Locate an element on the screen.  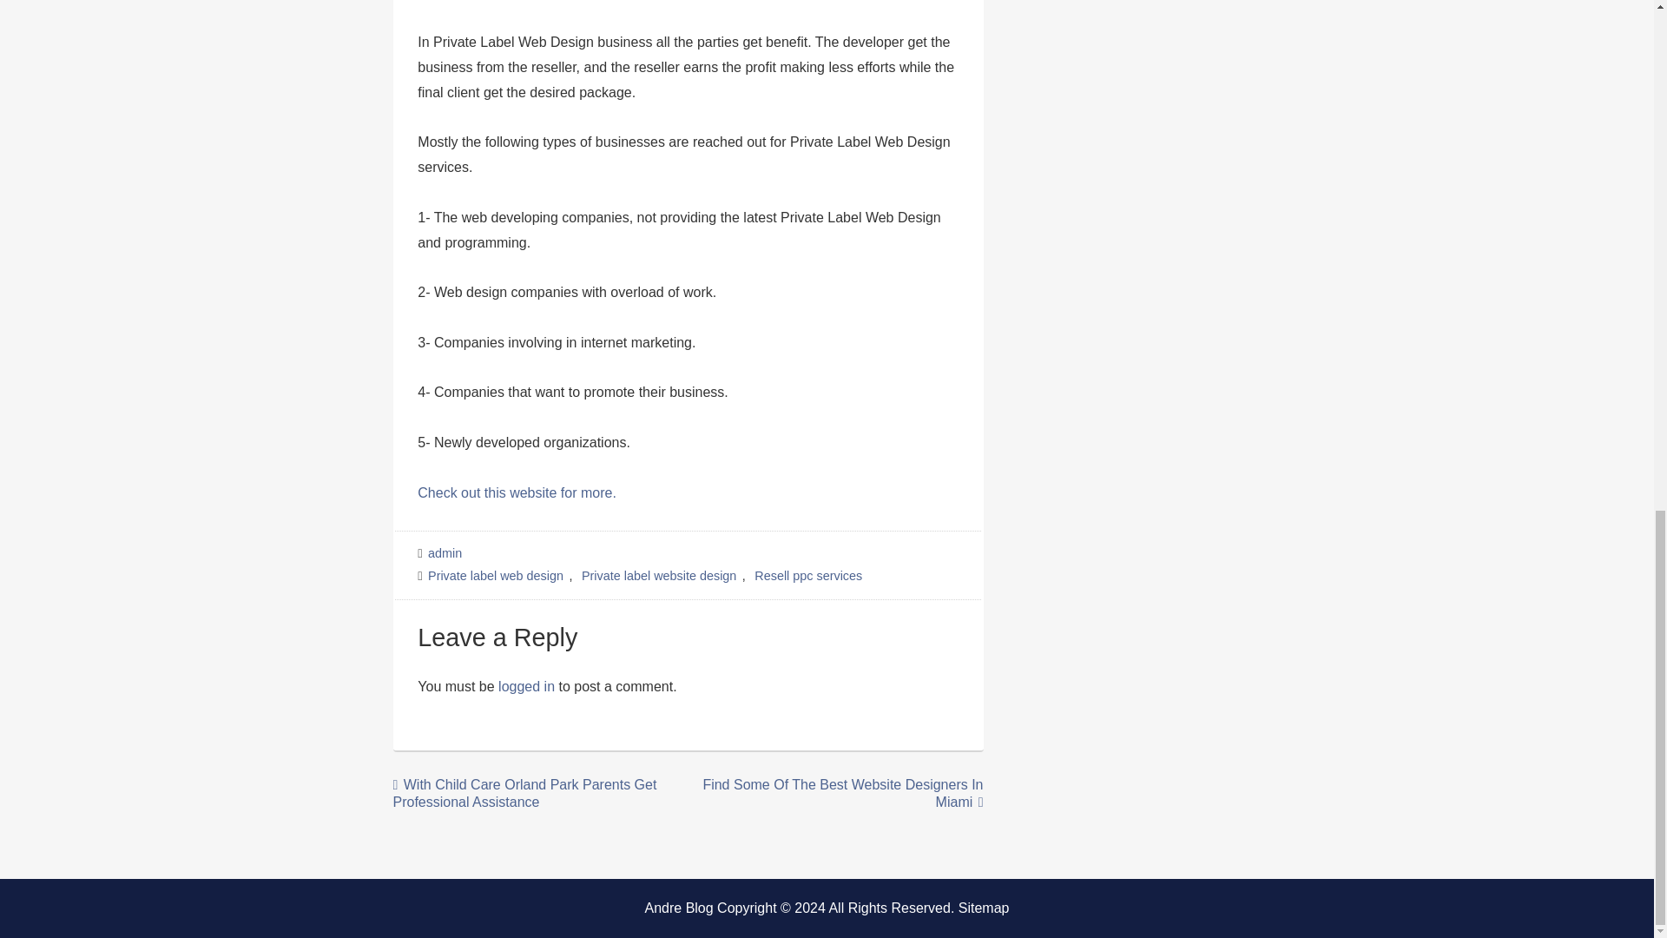
Private label website design is located at coordinates (659, 575).